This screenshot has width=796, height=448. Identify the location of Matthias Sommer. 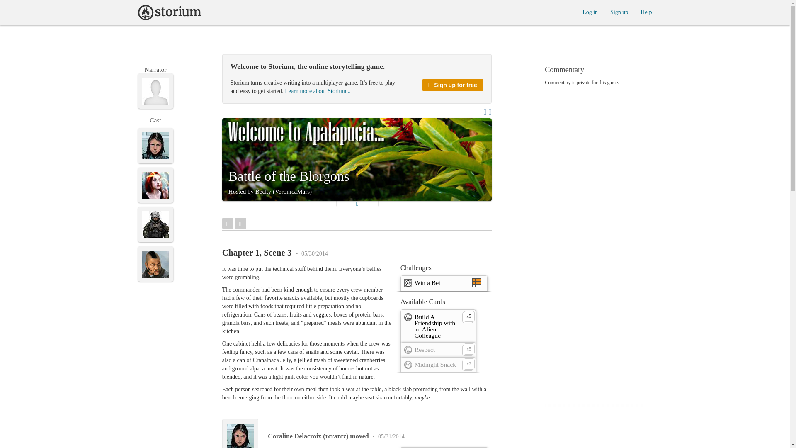
(155, 264).